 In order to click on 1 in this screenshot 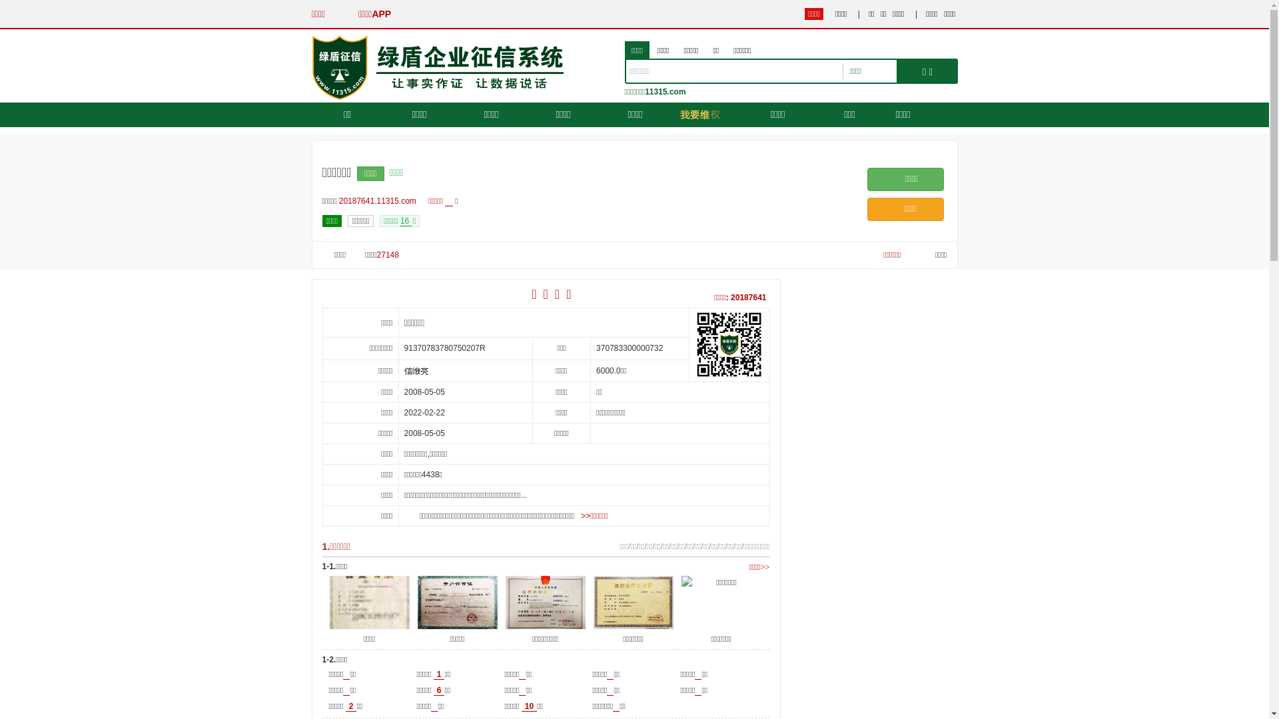, I will do `click(440, 675)`.